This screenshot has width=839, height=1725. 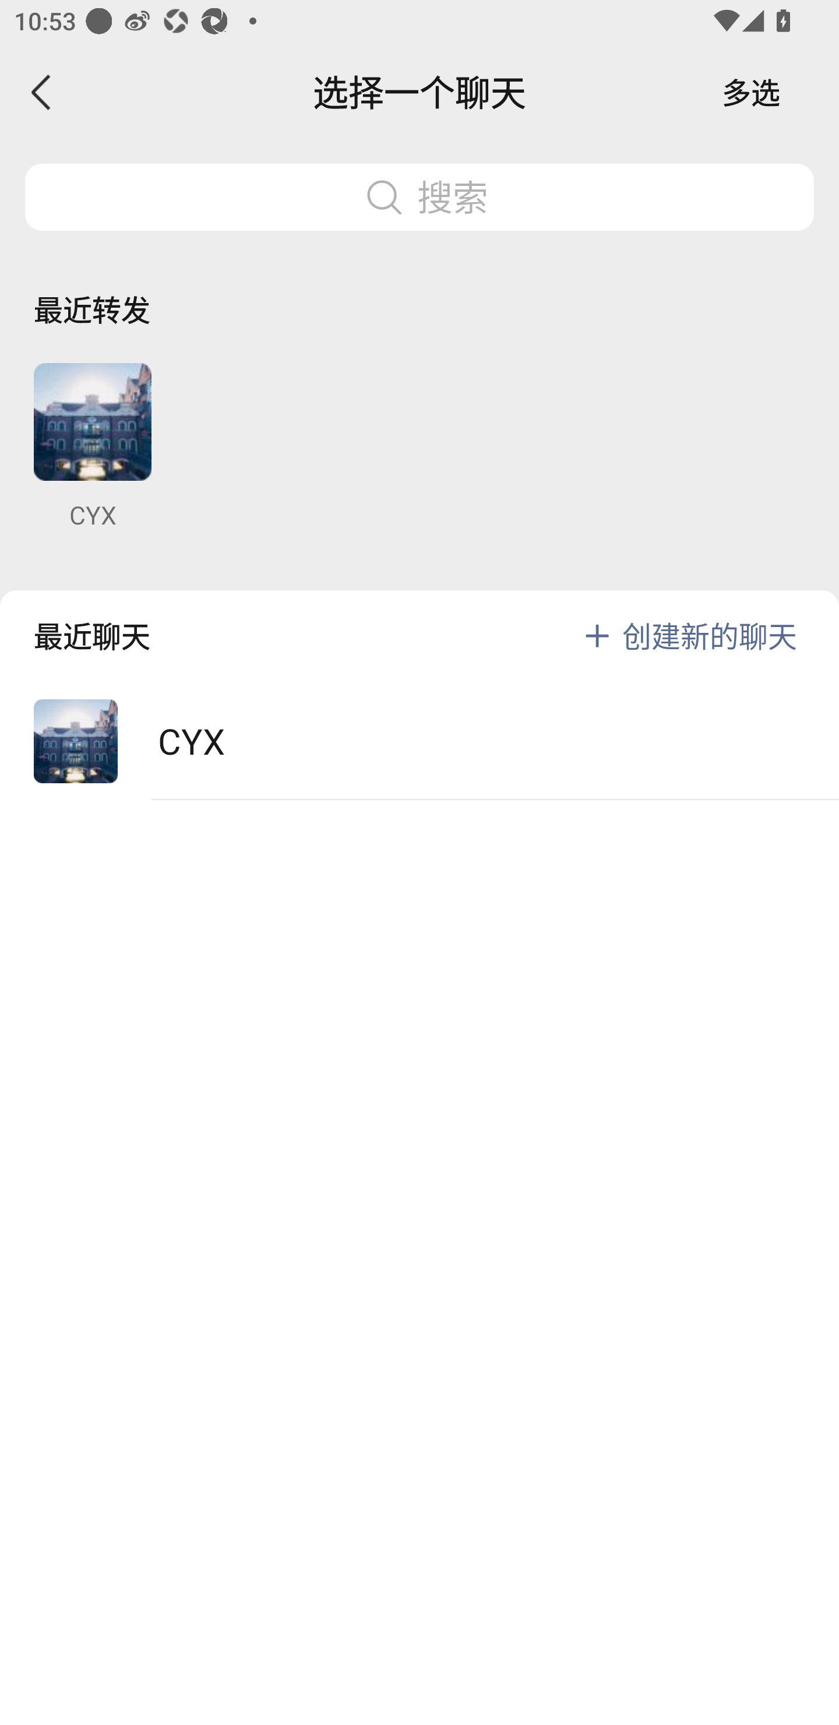 What do you see at coordinates (92, 446) in the screenshot?
I see `CYX` at bounding box center [92, 446].